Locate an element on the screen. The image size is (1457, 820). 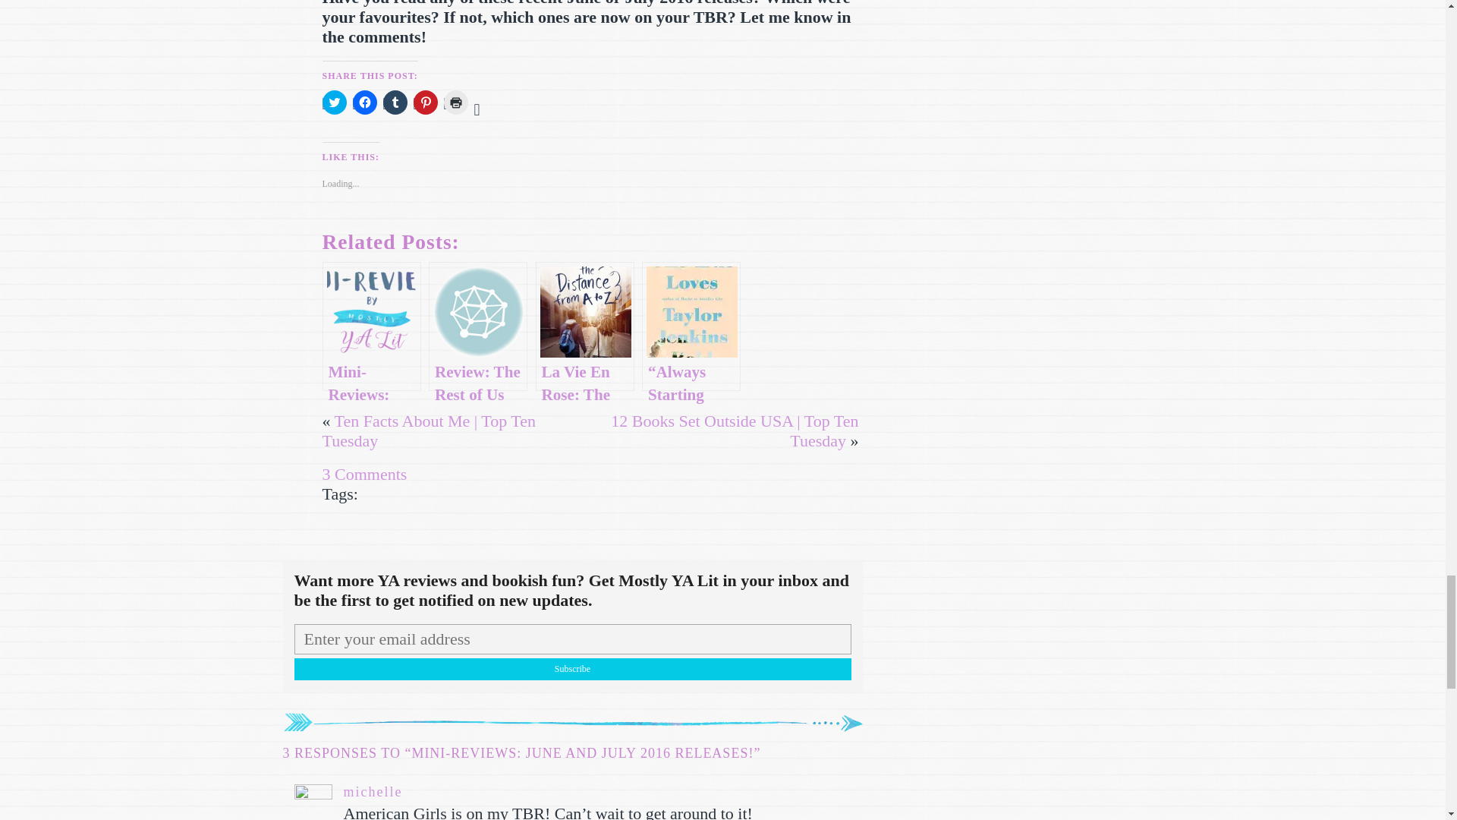
Click to share on Pinterest is located at coordinates (425, 102).